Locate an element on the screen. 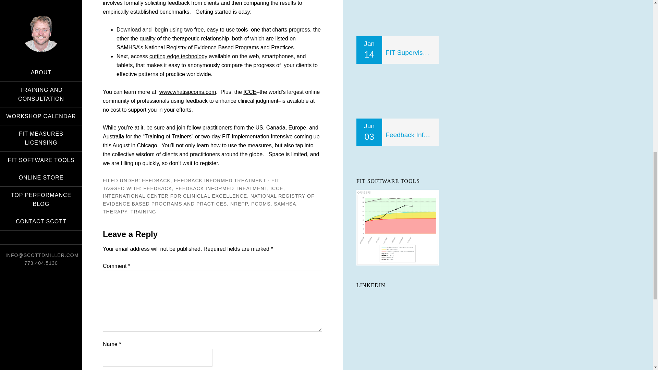 This screenshot has height=370, width=658. INTERNATIONAL CENTER FOR CLINICLAL EXCELLENCE is located at coordinates (175, 196).